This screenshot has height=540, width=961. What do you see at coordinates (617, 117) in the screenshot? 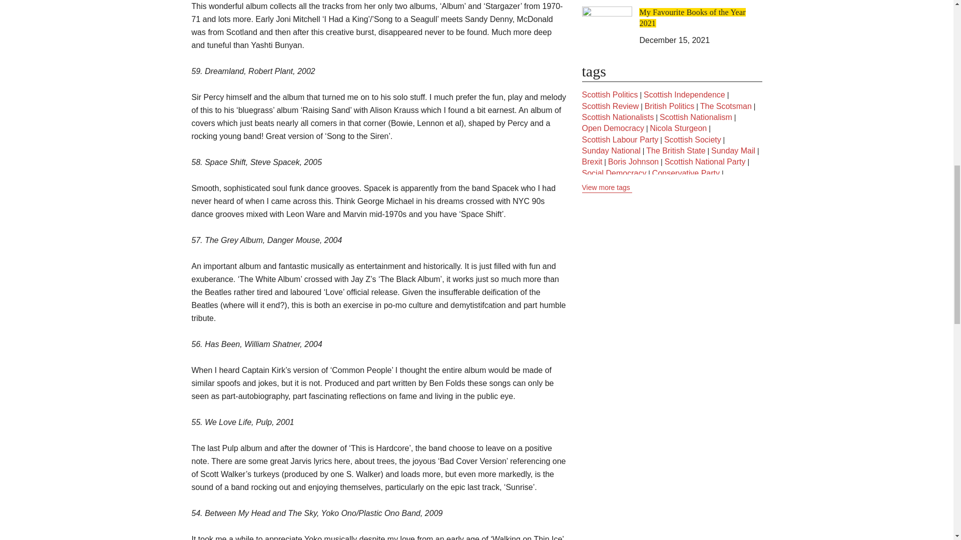
I see `Scottish Nationalists` at bounding box center [617, 117].